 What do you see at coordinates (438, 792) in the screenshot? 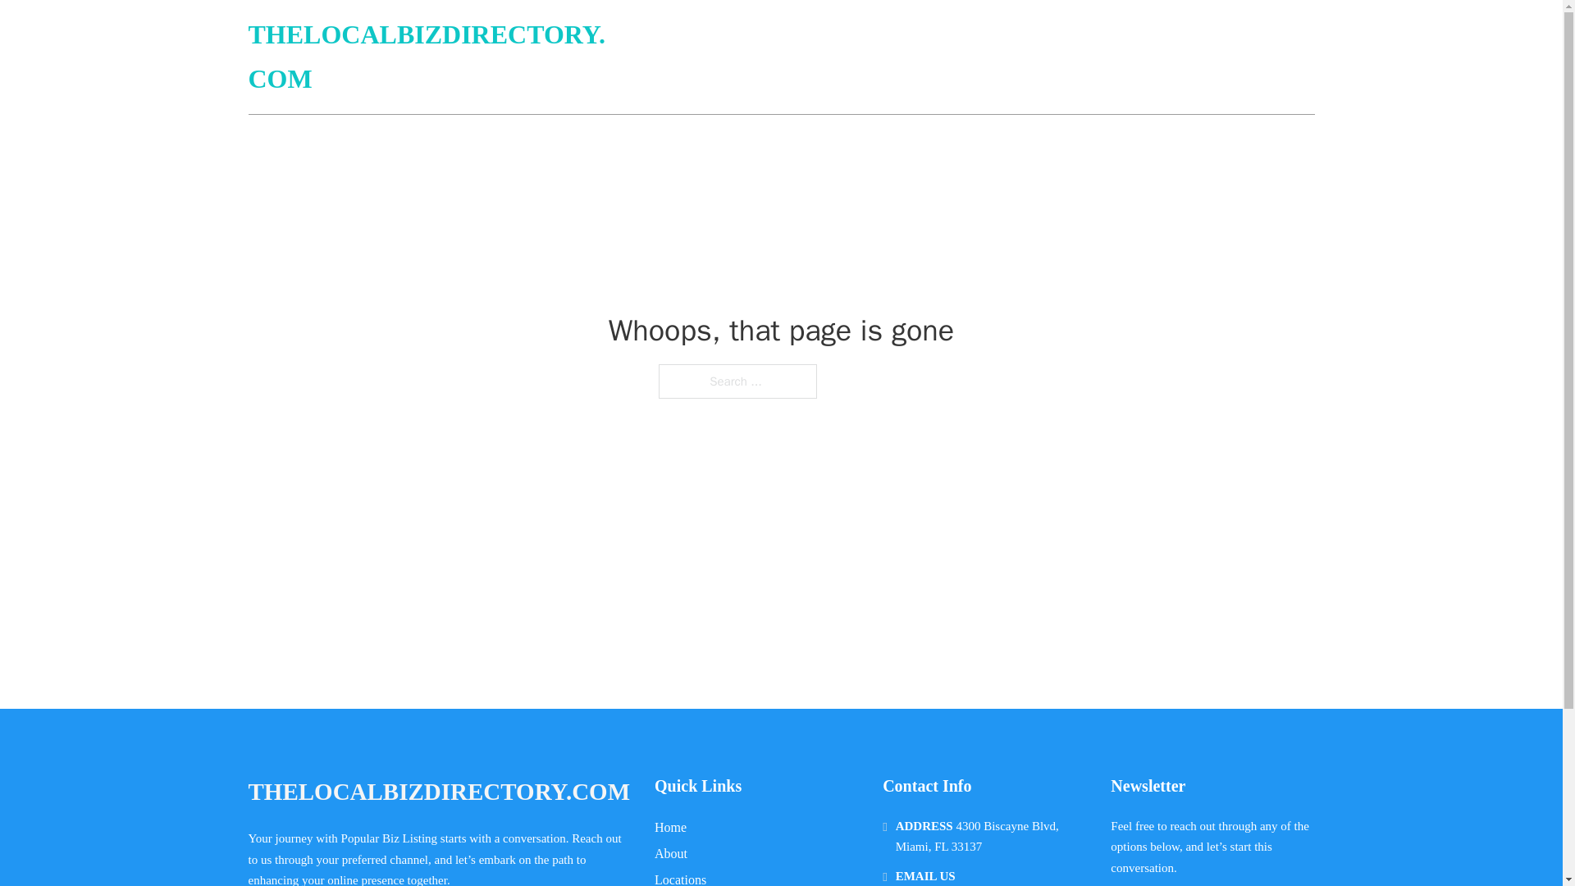
I see `THELOCALBIZDIRECTORY.COM` at bounding box center [438, 792].